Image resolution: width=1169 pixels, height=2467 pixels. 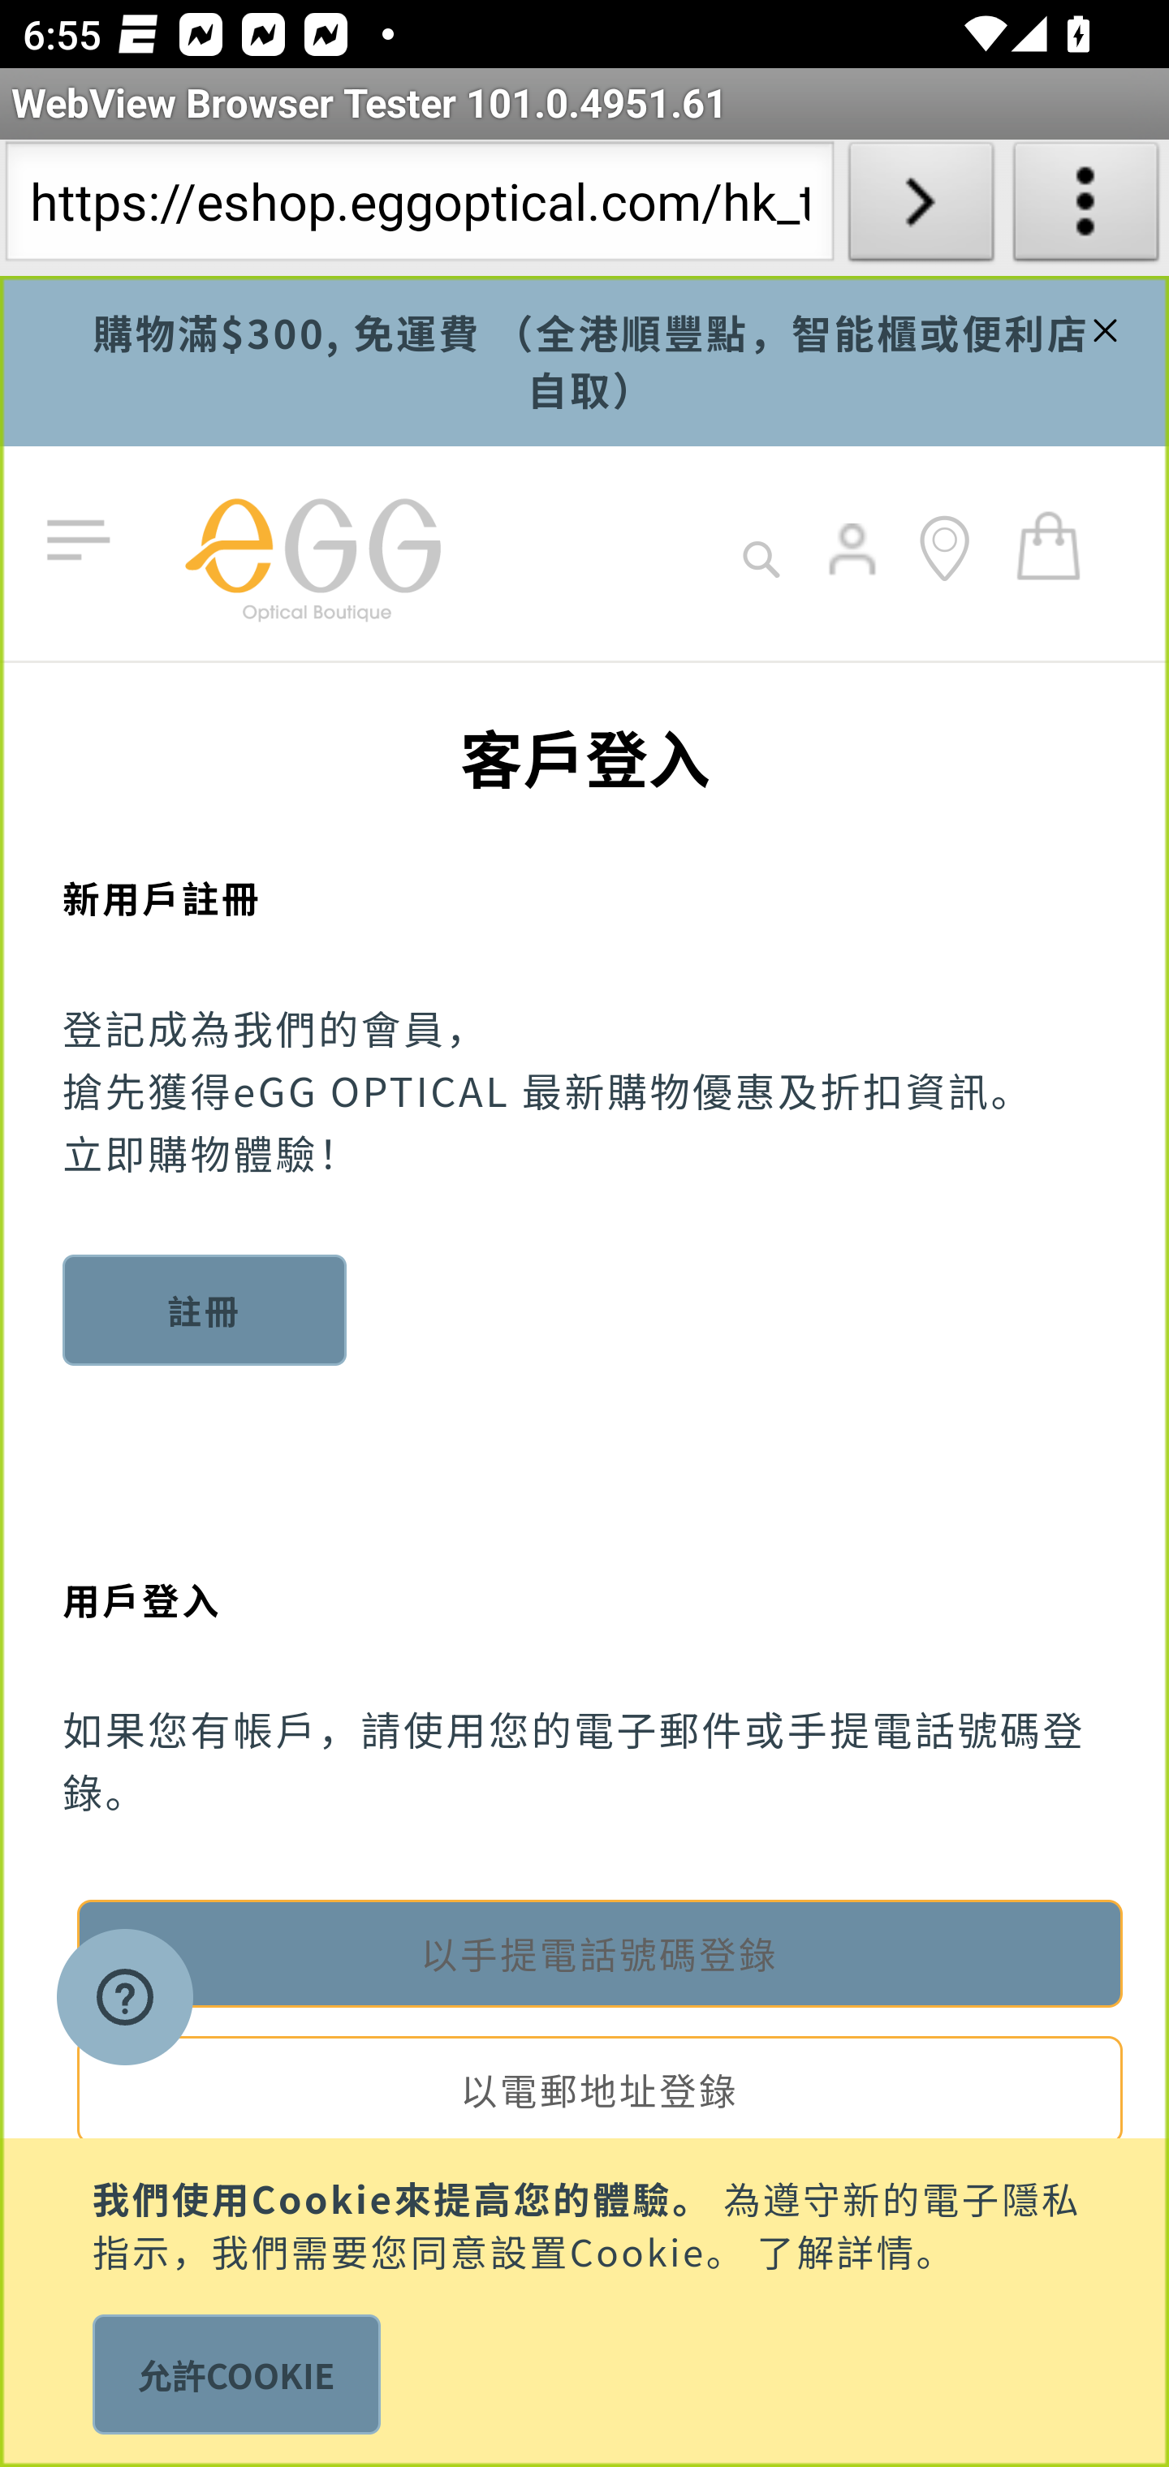 What do you see at coordinates (836, 2248) in the screenshot?
I see `了解詳情` at bounding box center [836, 2248].